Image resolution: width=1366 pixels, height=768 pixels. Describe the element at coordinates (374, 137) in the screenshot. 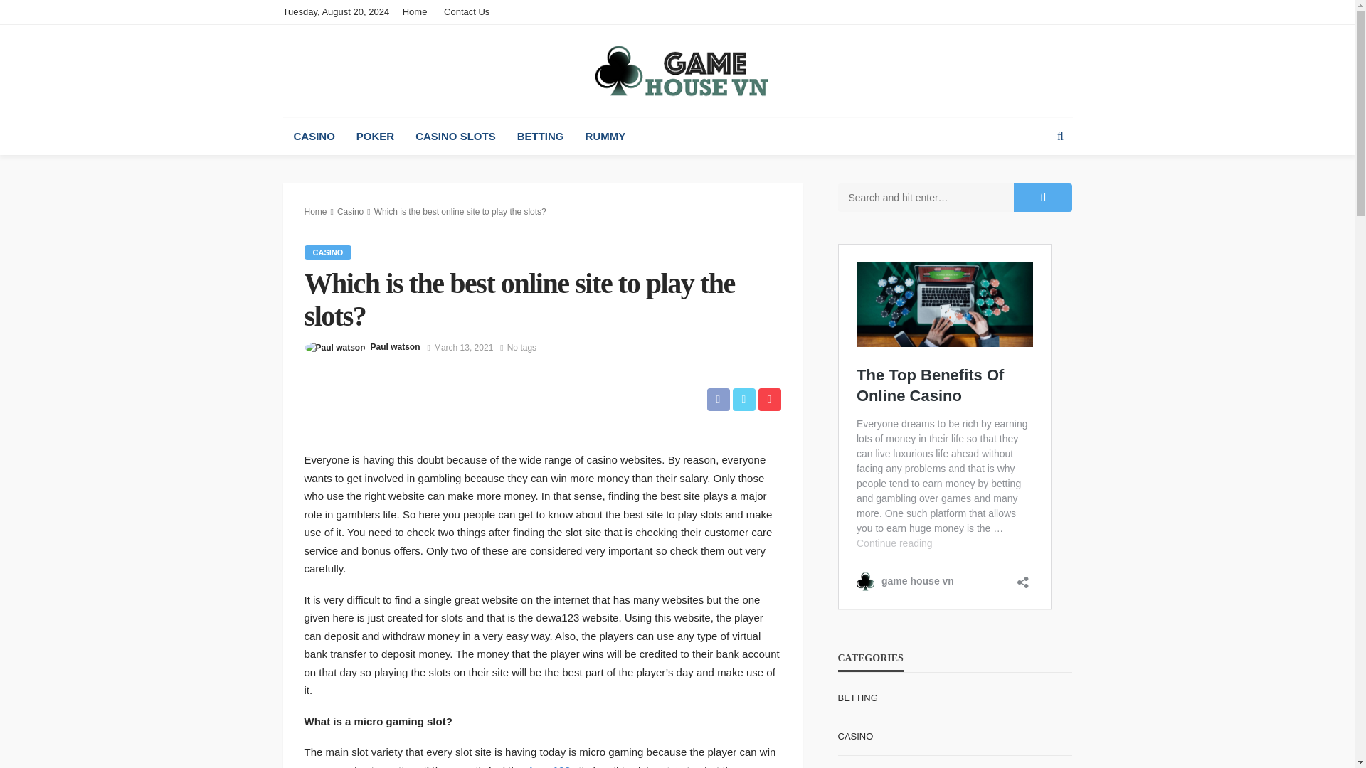

I see `POKER` at that location.